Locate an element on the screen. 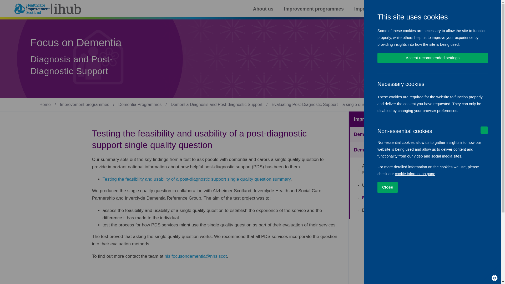 The image size is (505, 284). Improvement programmes is located at coordinates (84, 104).